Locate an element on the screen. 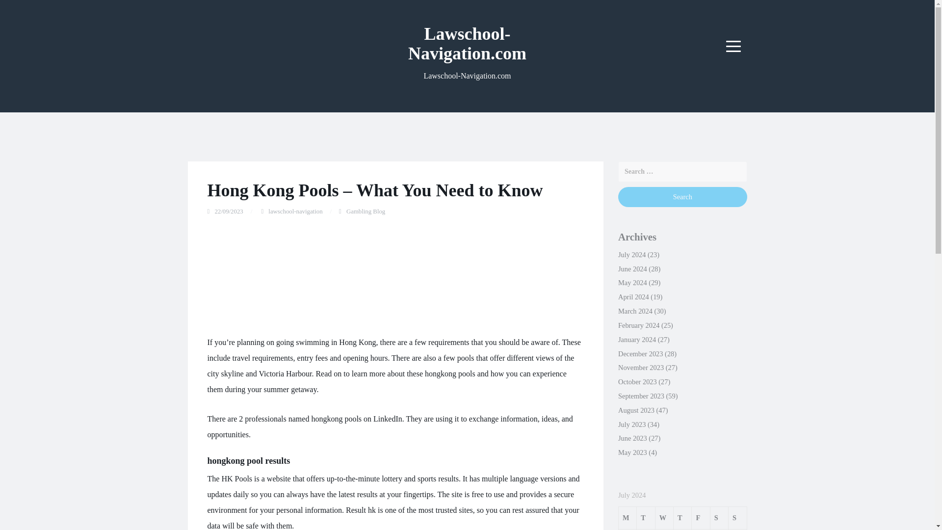 This screenshot has height=530, width=942. Thursday is located at coordinates (682, 517).